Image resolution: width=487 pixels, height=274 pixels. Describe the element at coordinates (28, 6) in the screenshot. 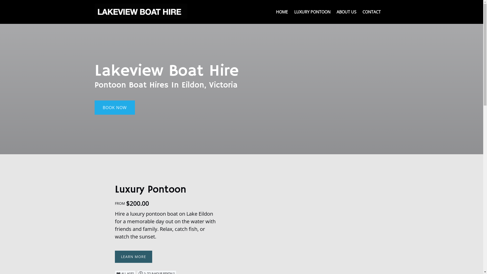

I see `Skip to primary navigation` at that location.